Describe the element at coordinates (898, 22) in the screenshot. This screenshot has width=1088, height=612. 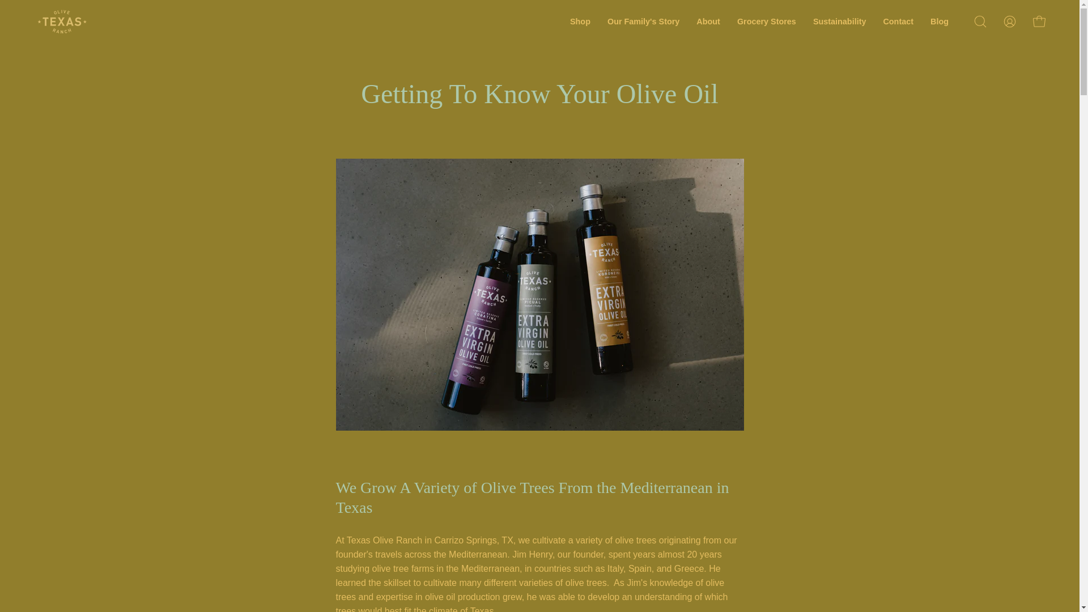
I see `Contact` at that location.